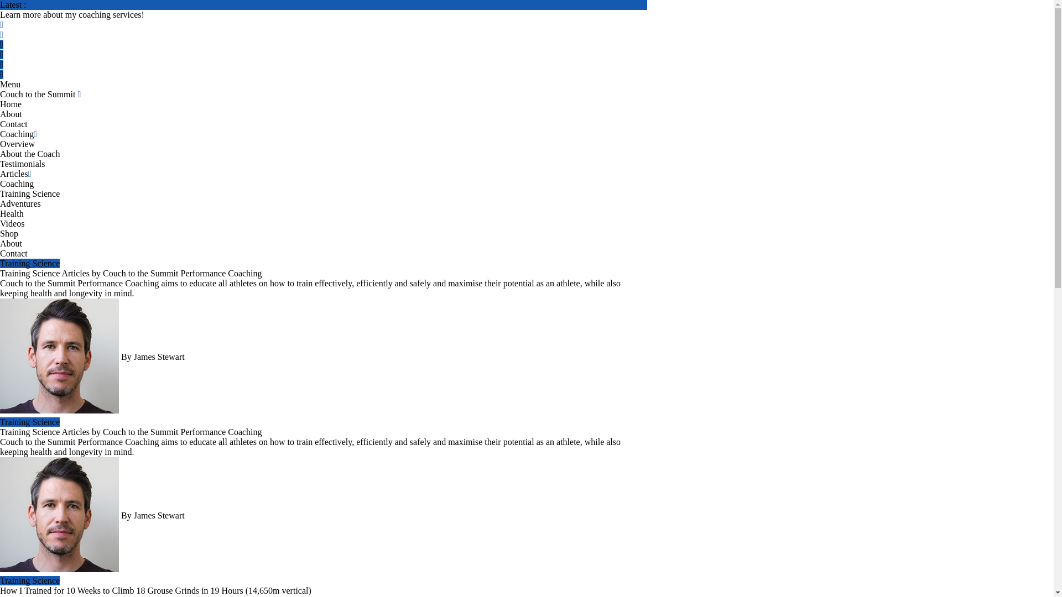 This screenshot has height=597, width=1062. What do you see at coordinates (9, 233) in the screenshot?
I see `Shop` at bounding box center [9, 233].